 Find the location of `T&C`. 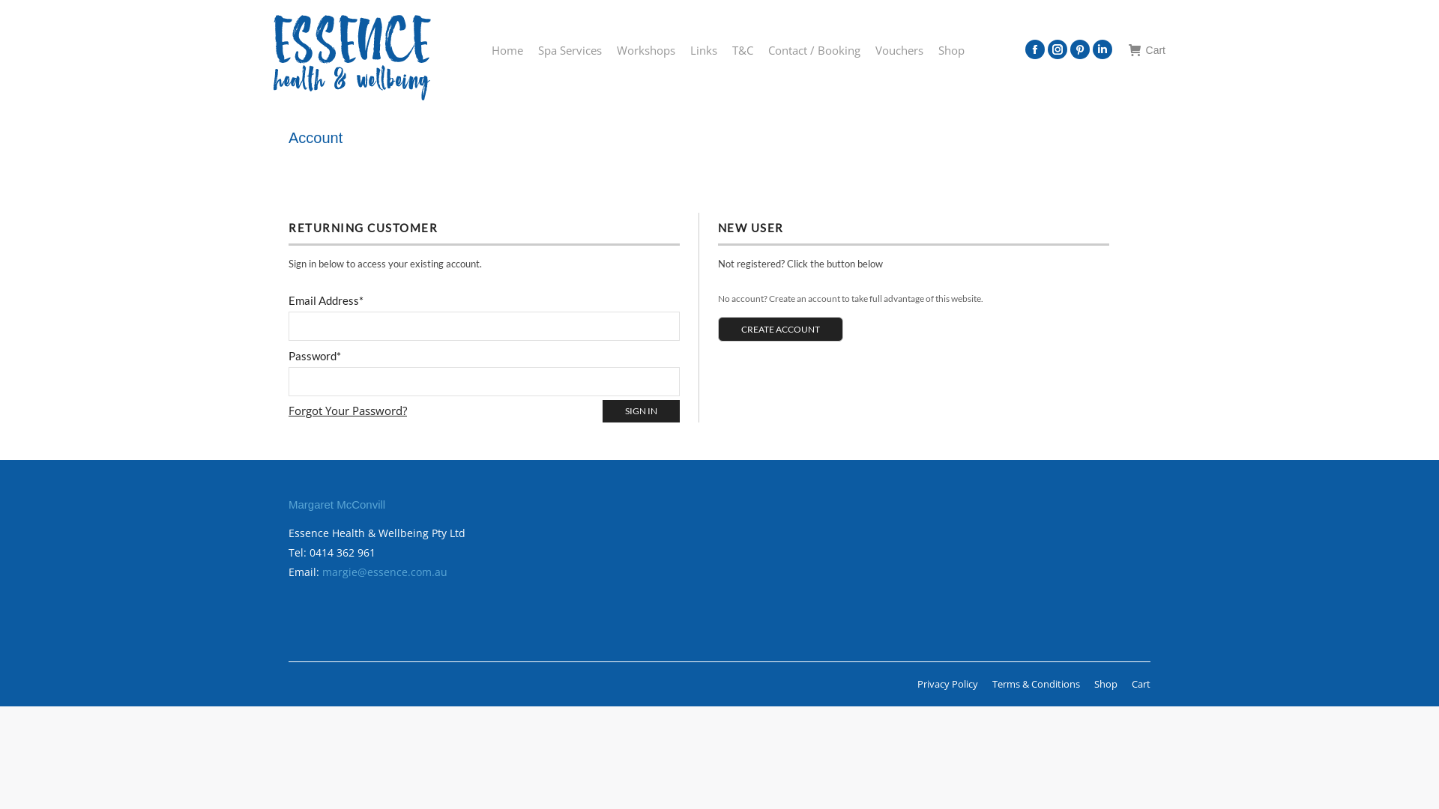

T&C is located at coordinates (743, 50).